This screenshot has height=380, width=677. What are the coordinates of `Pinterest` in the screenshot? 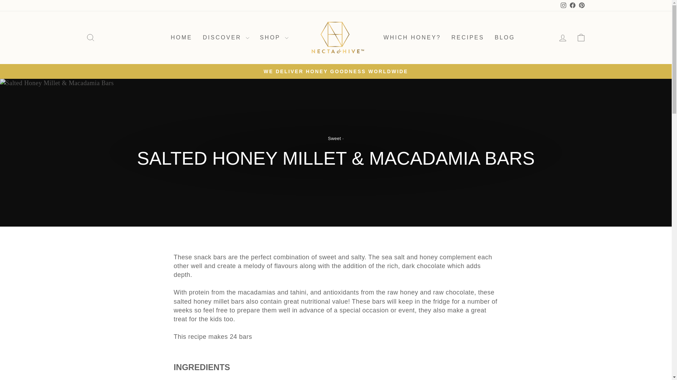 It's located at (581, 6).